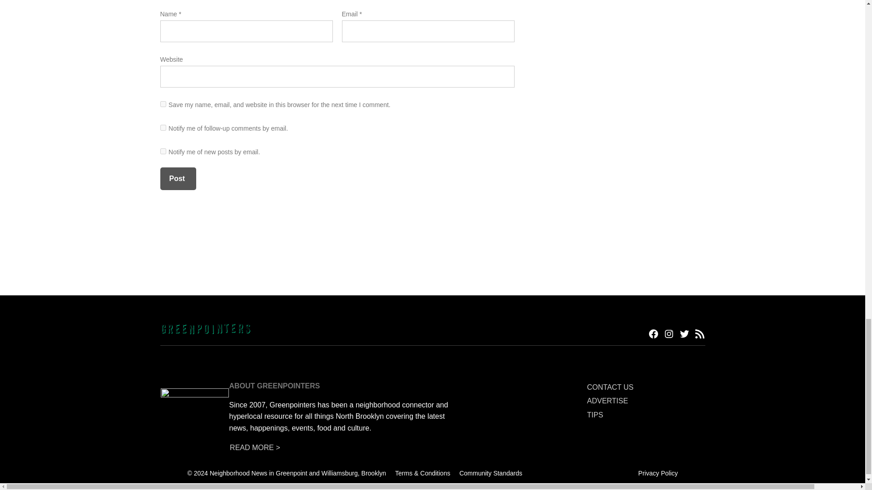  What do you see at coordinates (163, 104) in the screenshot?
I see `yes` at bounding box center [163, 104].